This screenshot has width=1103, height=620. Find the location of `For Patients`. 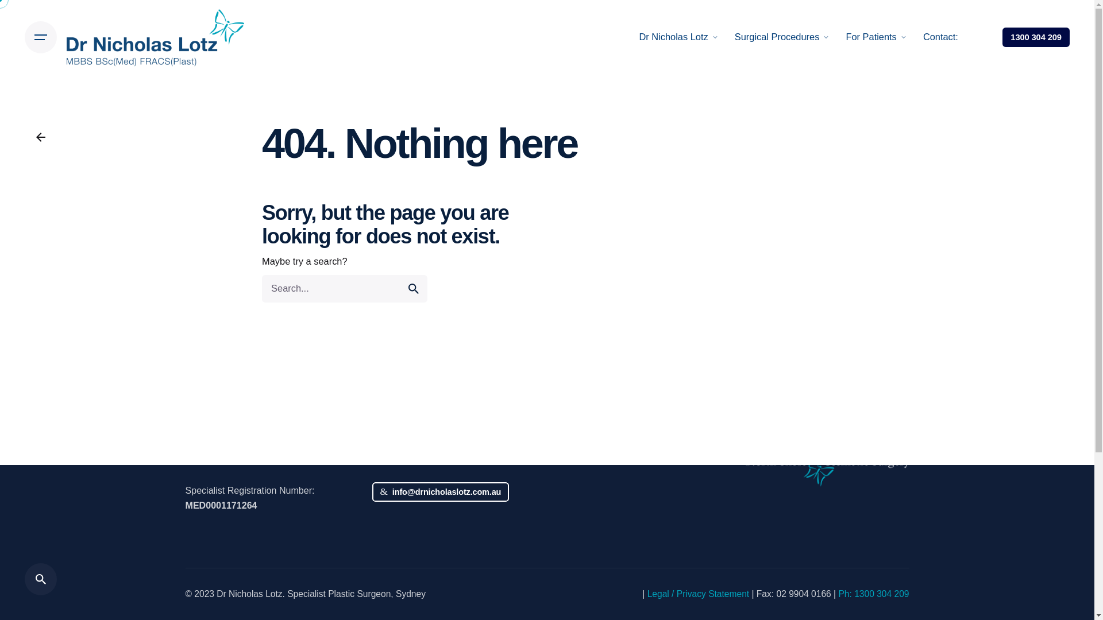

For Patients is located at coordinates (871, 37).